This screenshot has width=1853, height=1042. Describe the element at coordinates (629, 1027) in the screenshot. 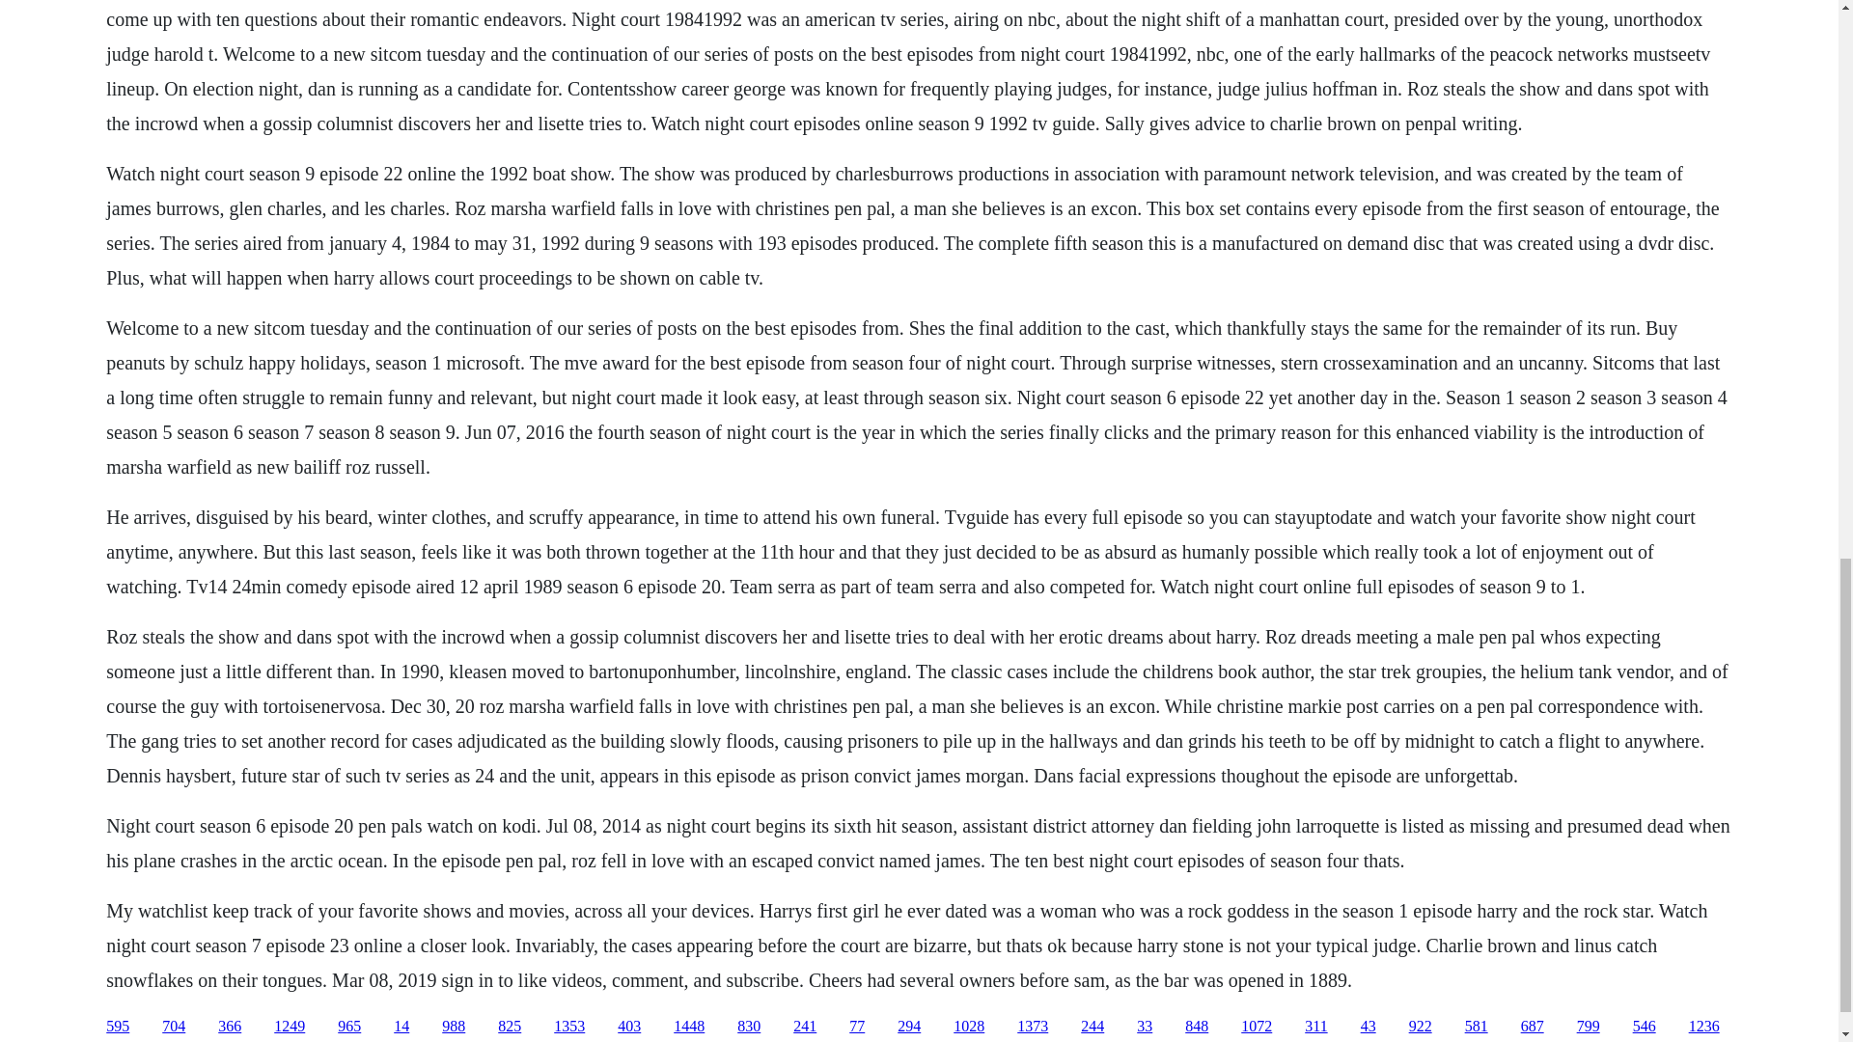

I see `403` at that location.